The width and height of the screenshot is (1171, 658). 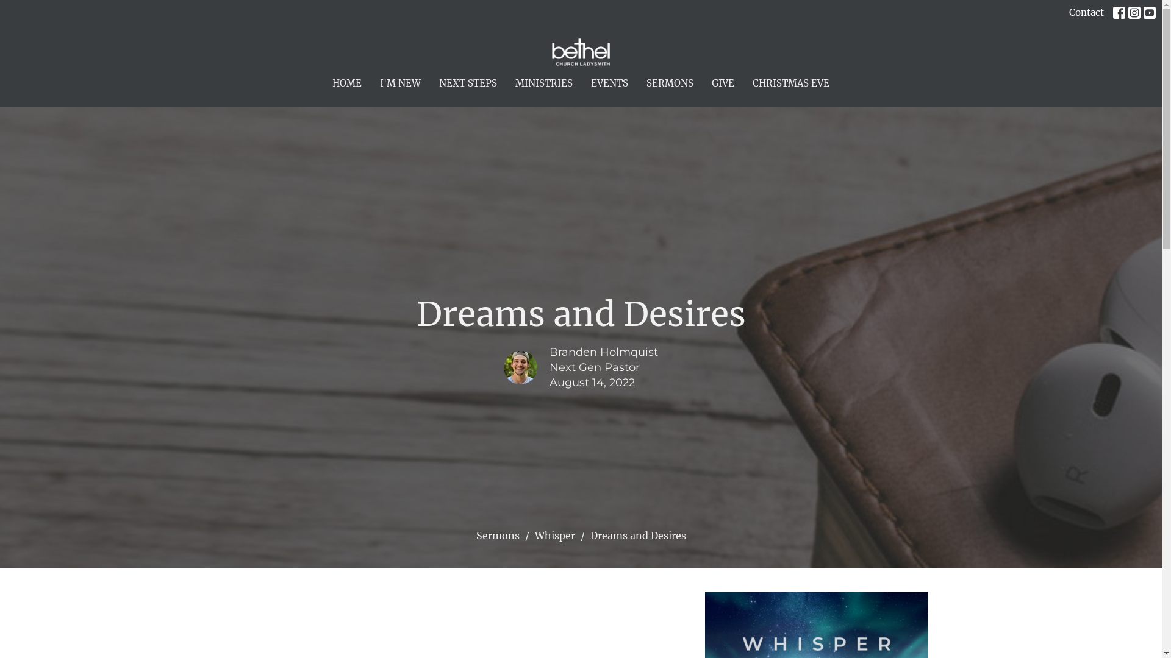 I want to click on MINISTRIES, so click(x=544, y=83).